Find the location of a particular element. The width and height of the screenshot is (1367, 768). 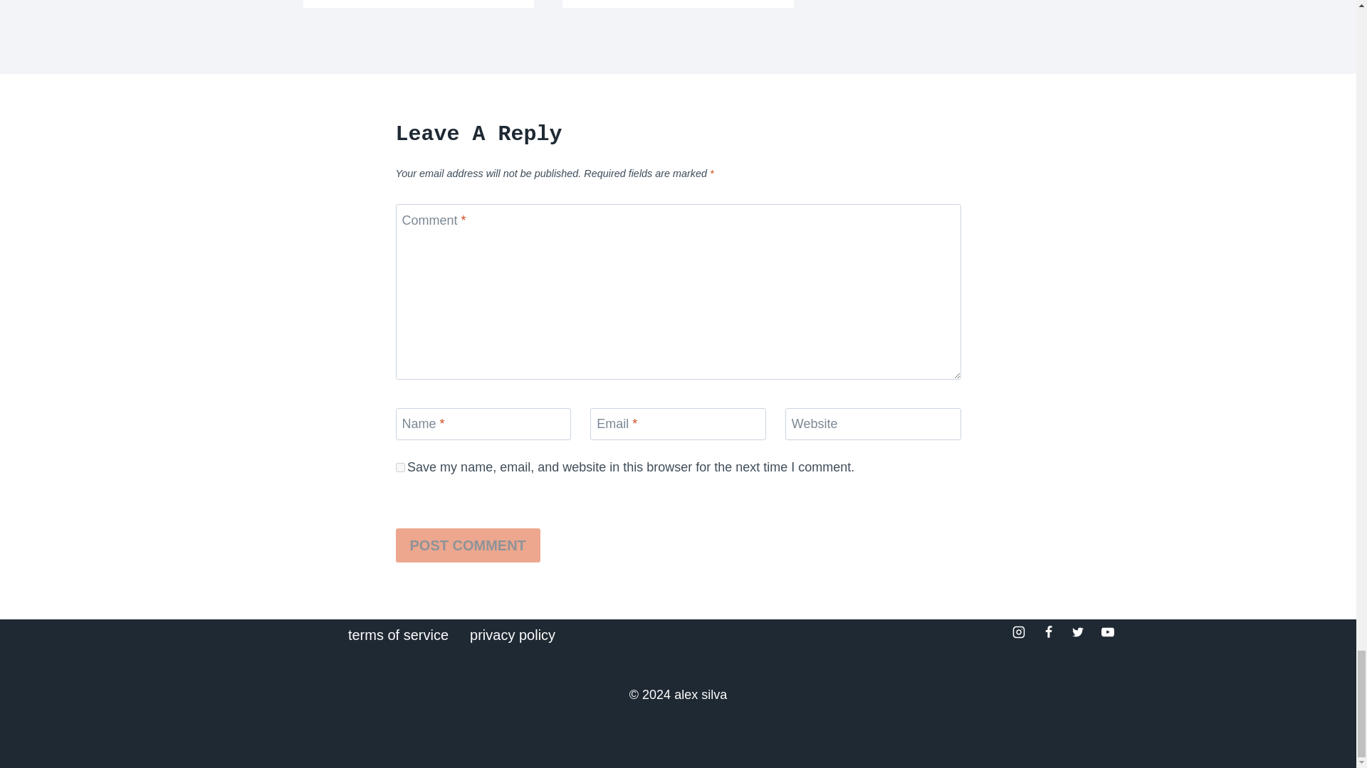

Post Comment is located at coordinates (468, 545).